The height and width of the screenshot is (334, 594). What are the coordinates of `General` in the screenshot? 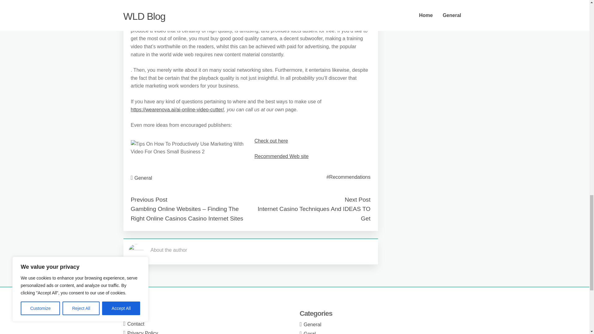 It's located at (312, 325).